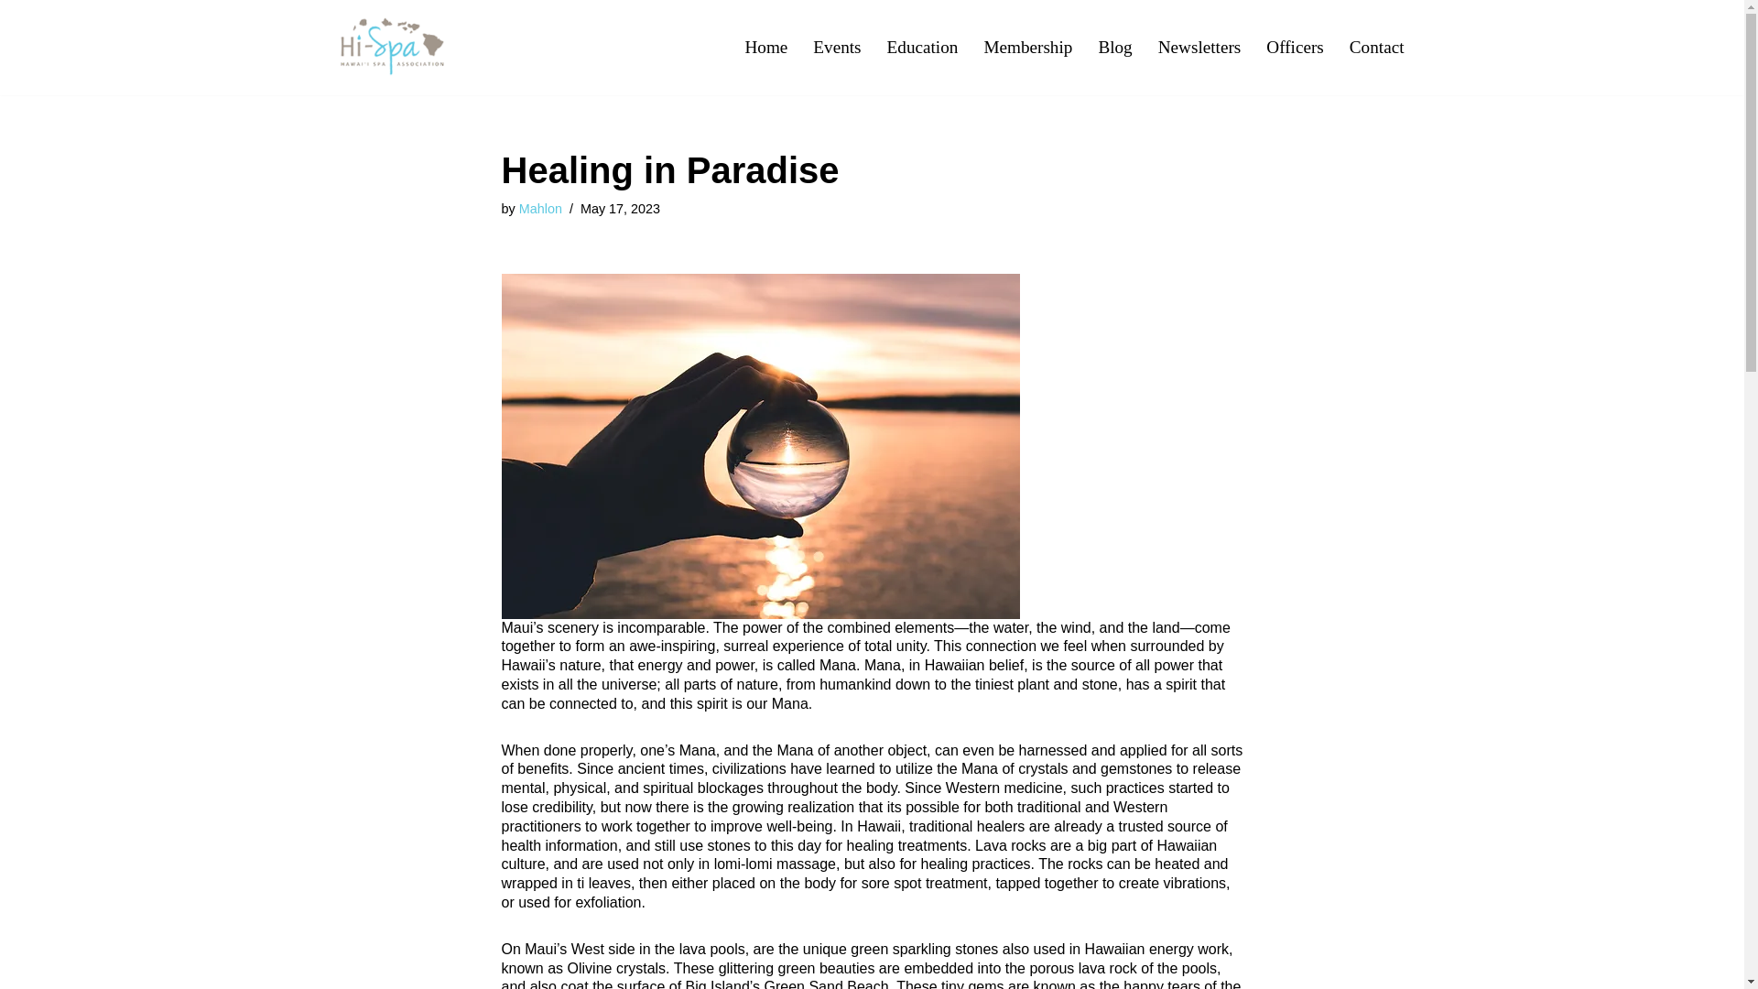  Describe the element at coordinates (540, 209) in the screenshot. I see `Mahlon` at that location.